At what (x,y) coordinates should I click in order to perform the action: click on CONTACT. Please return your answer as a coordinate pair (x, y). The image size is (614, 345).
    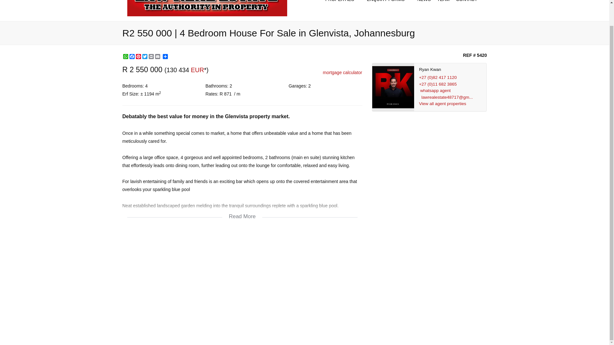
    Looking at the image, I should click on (470, 4).